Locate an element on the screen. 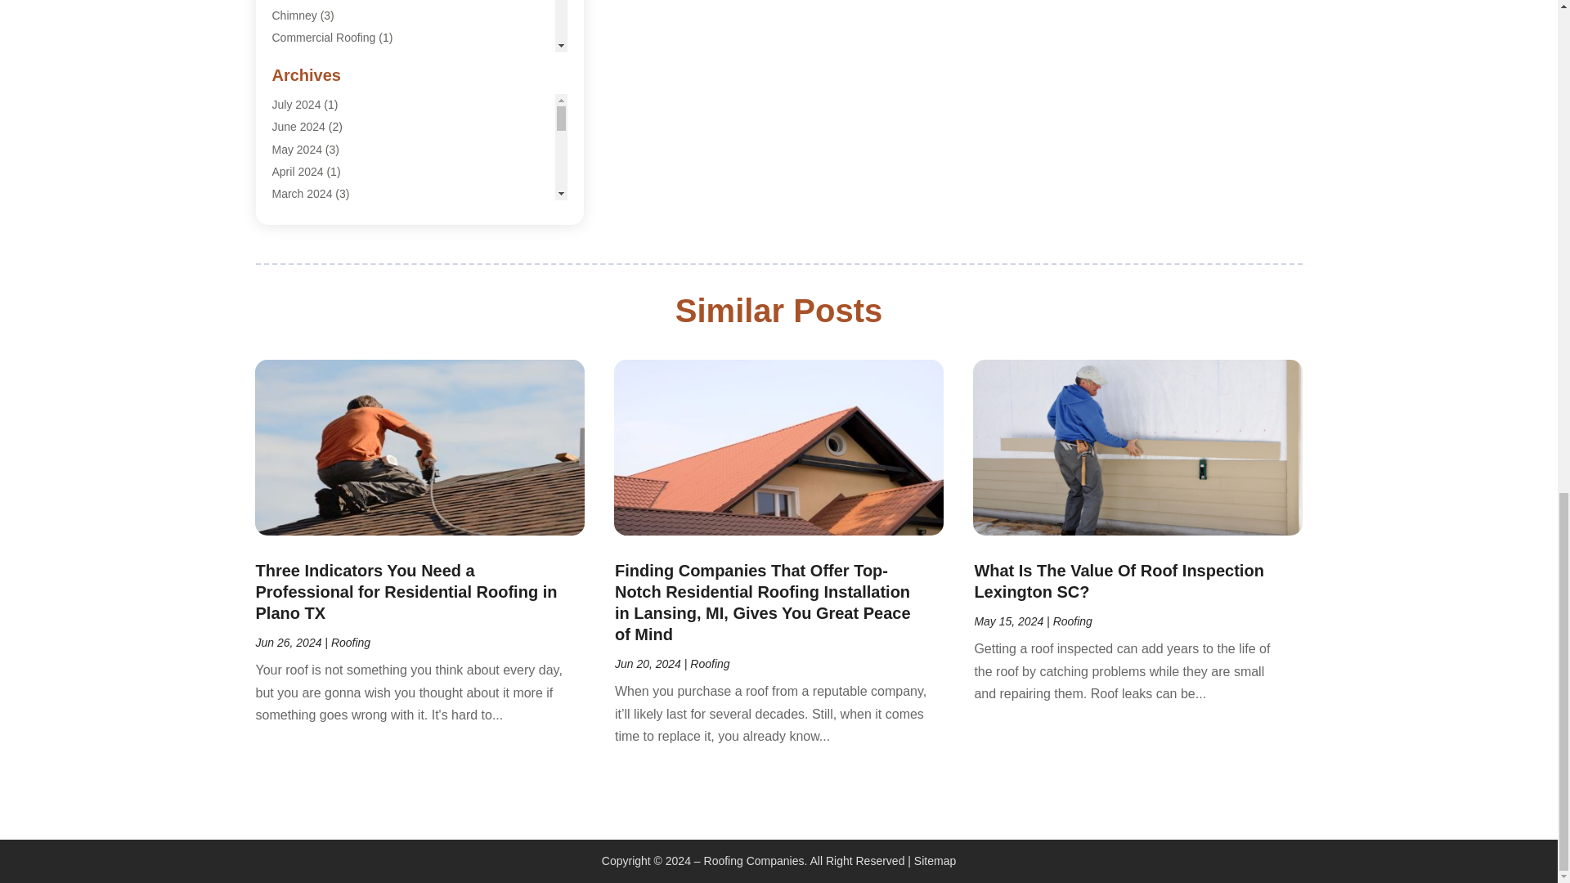 The image size is (1570, 883). Gutter Repair is located at coordinates (306, 281).